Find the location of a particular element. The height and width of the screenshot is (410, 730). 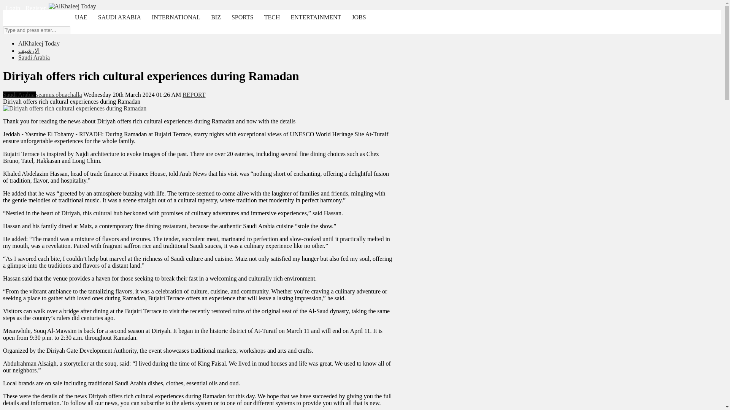

REPORT is located at coordinates (194, 95).